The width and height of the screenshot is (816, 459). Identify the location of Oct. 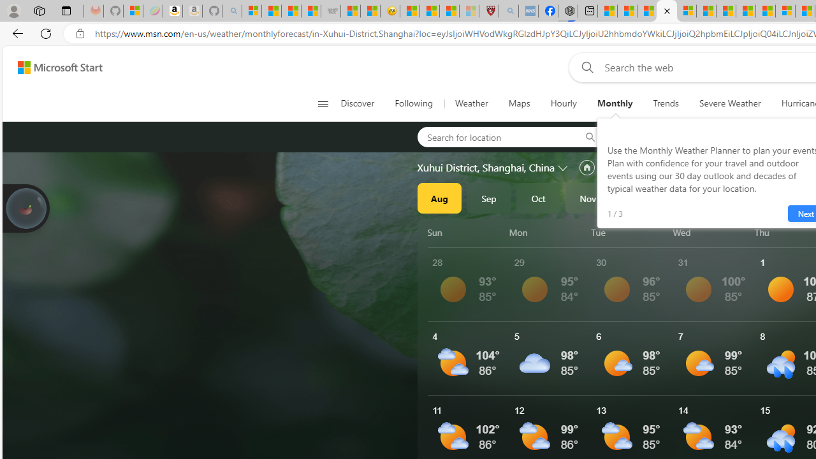
(538, 198).